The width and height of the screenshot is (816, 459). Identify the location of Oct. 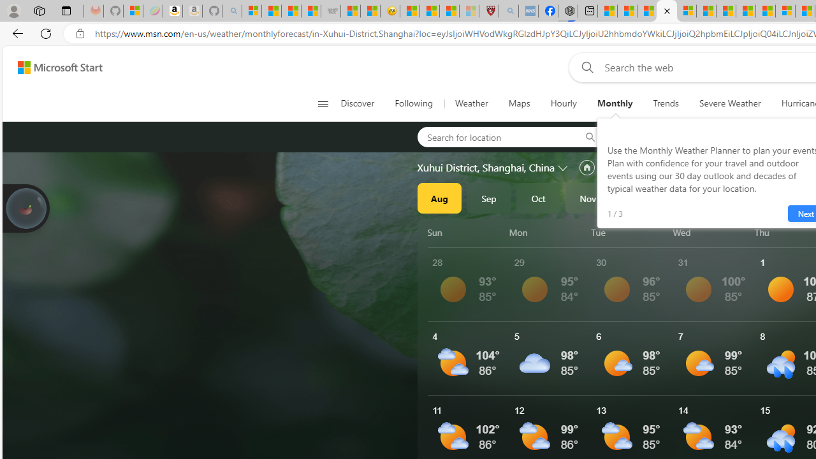
(538, 198).